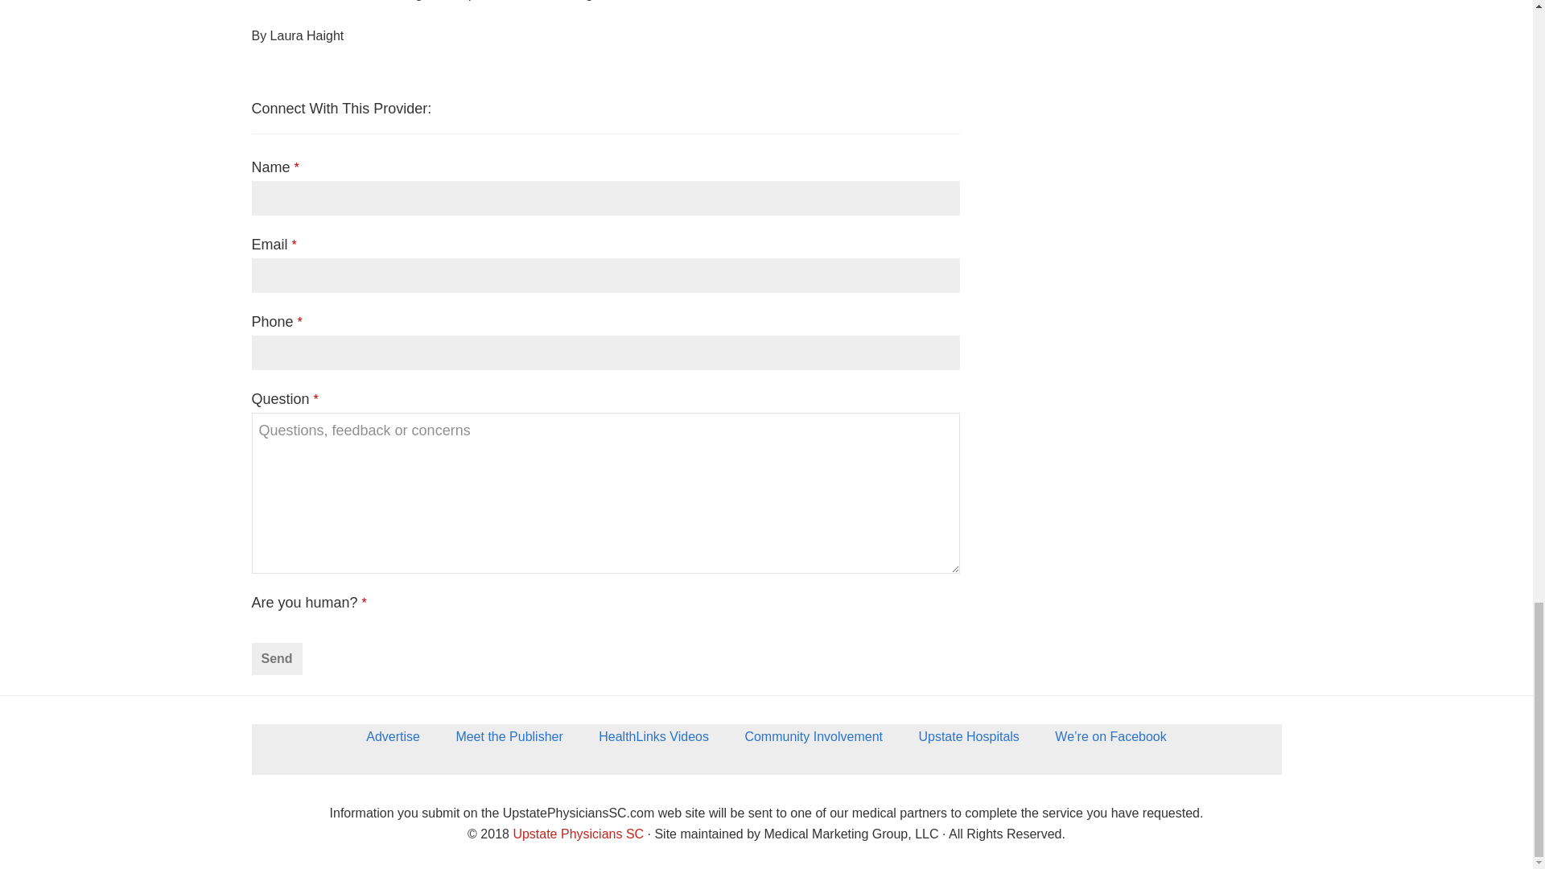 The height and width of the screenshot is (869, 1545). Describe the element at coordinates (969, 742) in the screenshot. I see `Upstate Hospitals` at that location.